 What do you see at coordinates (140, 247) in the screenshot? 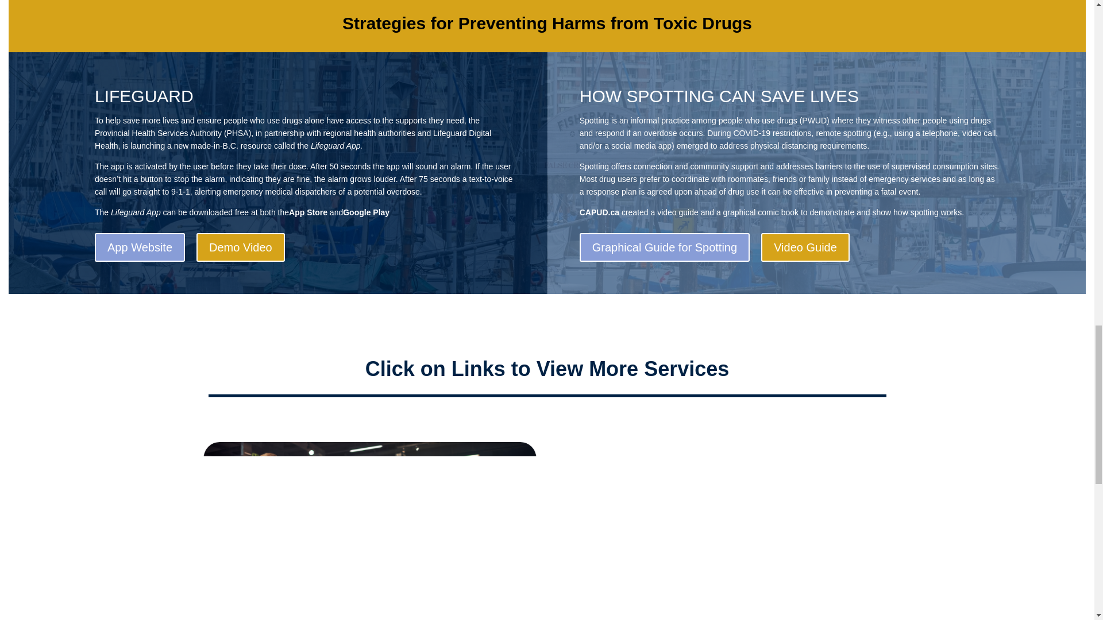
I see `App Website` at bounding box center [140, 247].